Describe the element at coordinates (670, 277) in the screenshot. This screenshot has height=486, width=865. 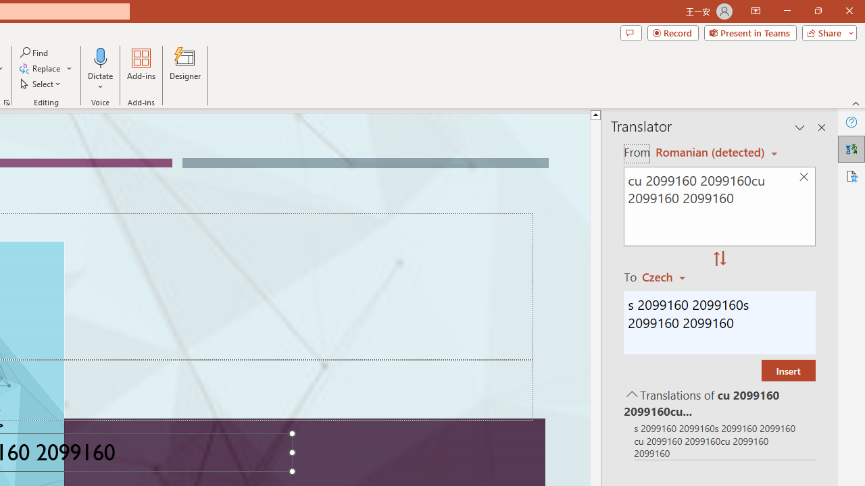
I see `Czech` at that location.